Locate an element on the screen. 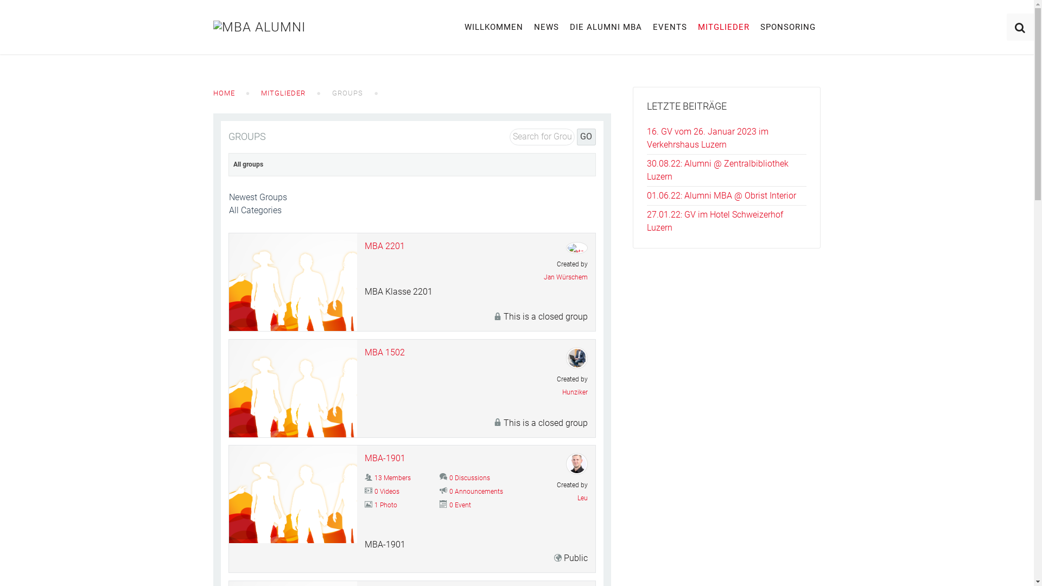  DIE ALUMNI MBA is located at coordinates (606, 27).